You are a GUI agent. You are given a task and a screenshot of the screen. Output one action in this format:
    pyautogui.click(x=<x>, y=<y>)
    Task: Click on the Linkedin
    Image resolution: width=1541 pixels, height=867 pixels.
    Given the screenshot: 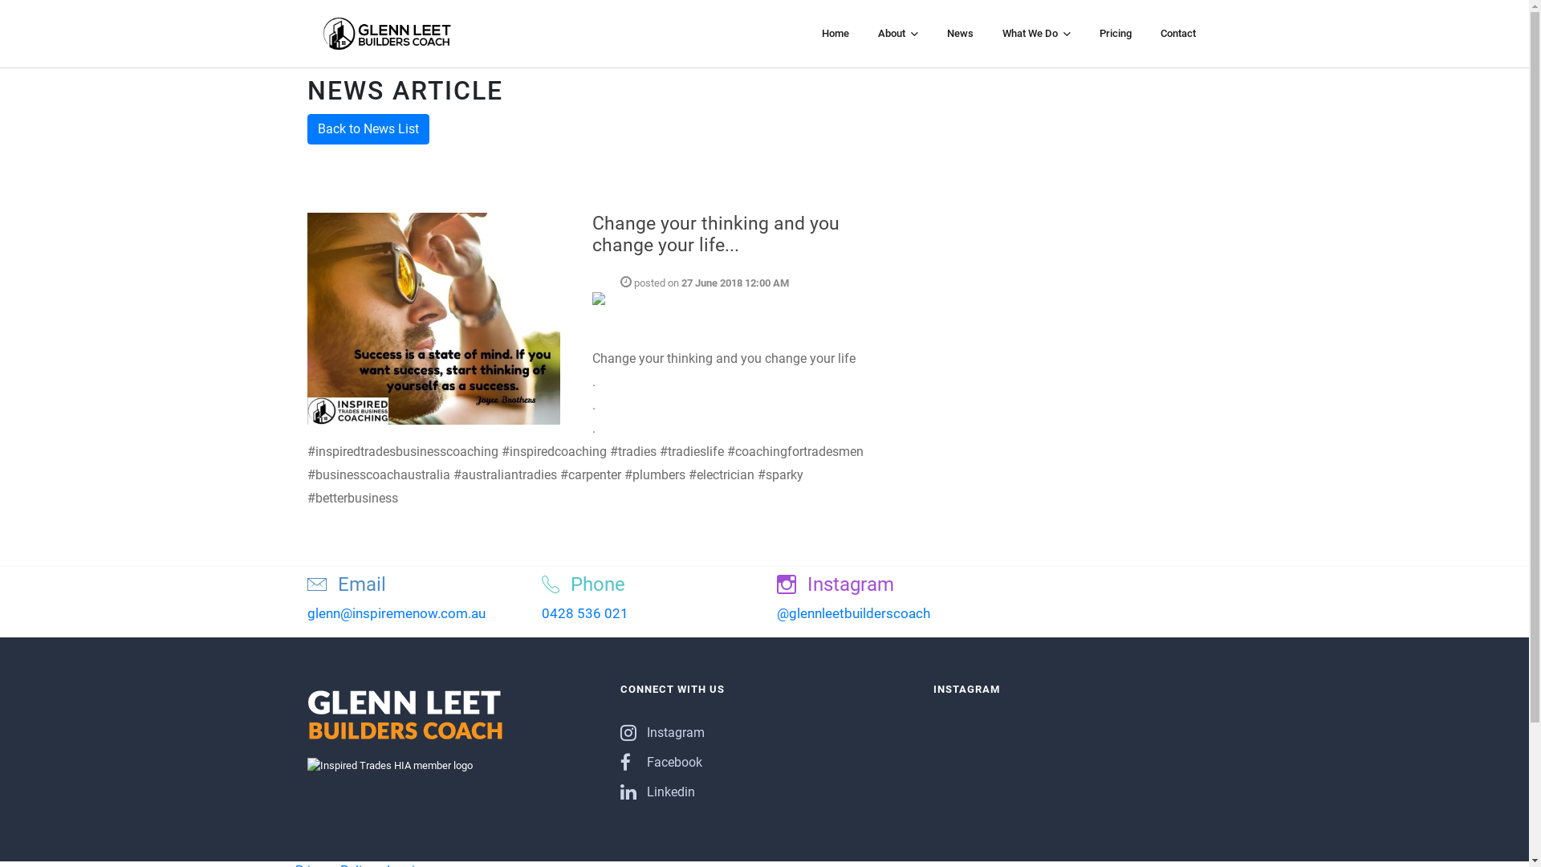 What is the action you would take?
    pyautogui.click(x=657, y=792)
    